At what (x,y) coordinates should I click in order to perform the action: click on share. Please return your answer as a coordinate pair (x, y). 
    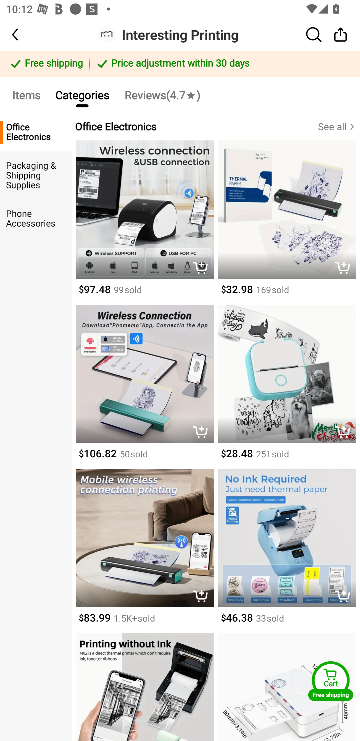
    Looking at the image, I should click on (340, 34).